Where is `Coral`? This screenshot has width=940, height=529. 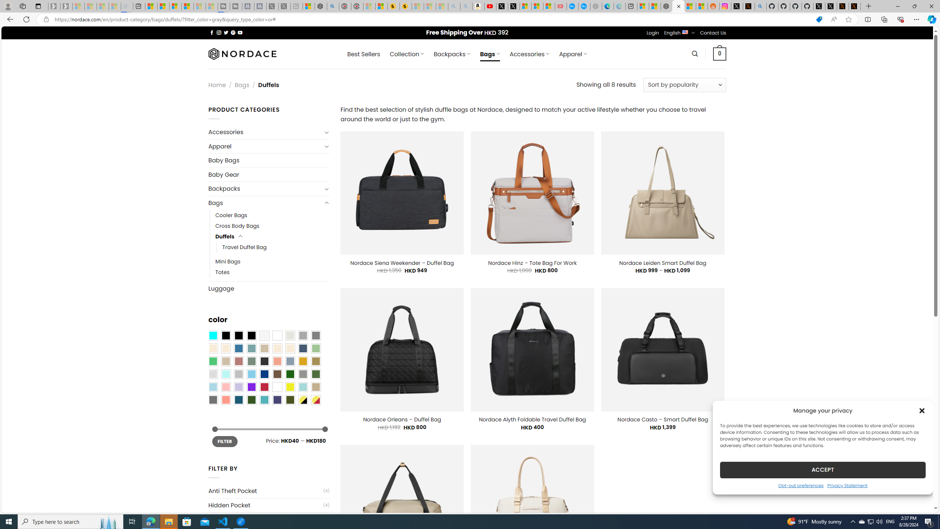
Coral is located at coordinates (277, 361).